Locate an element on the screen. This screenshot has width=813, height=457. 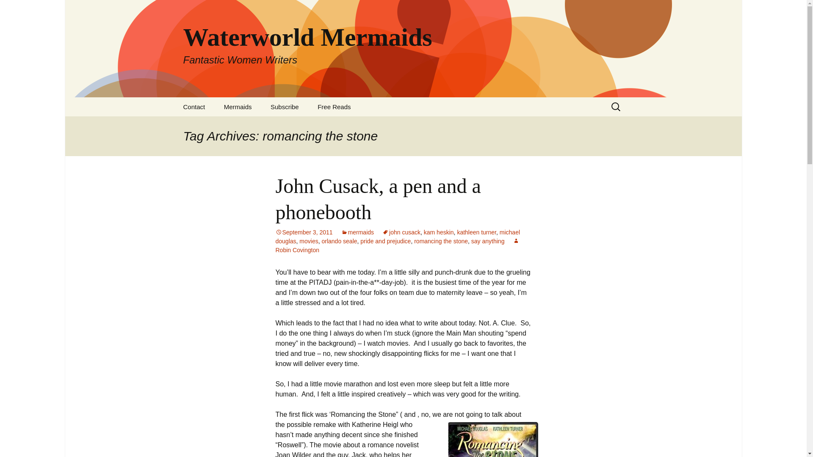
Mermaids is located at coordinates (194, 107).